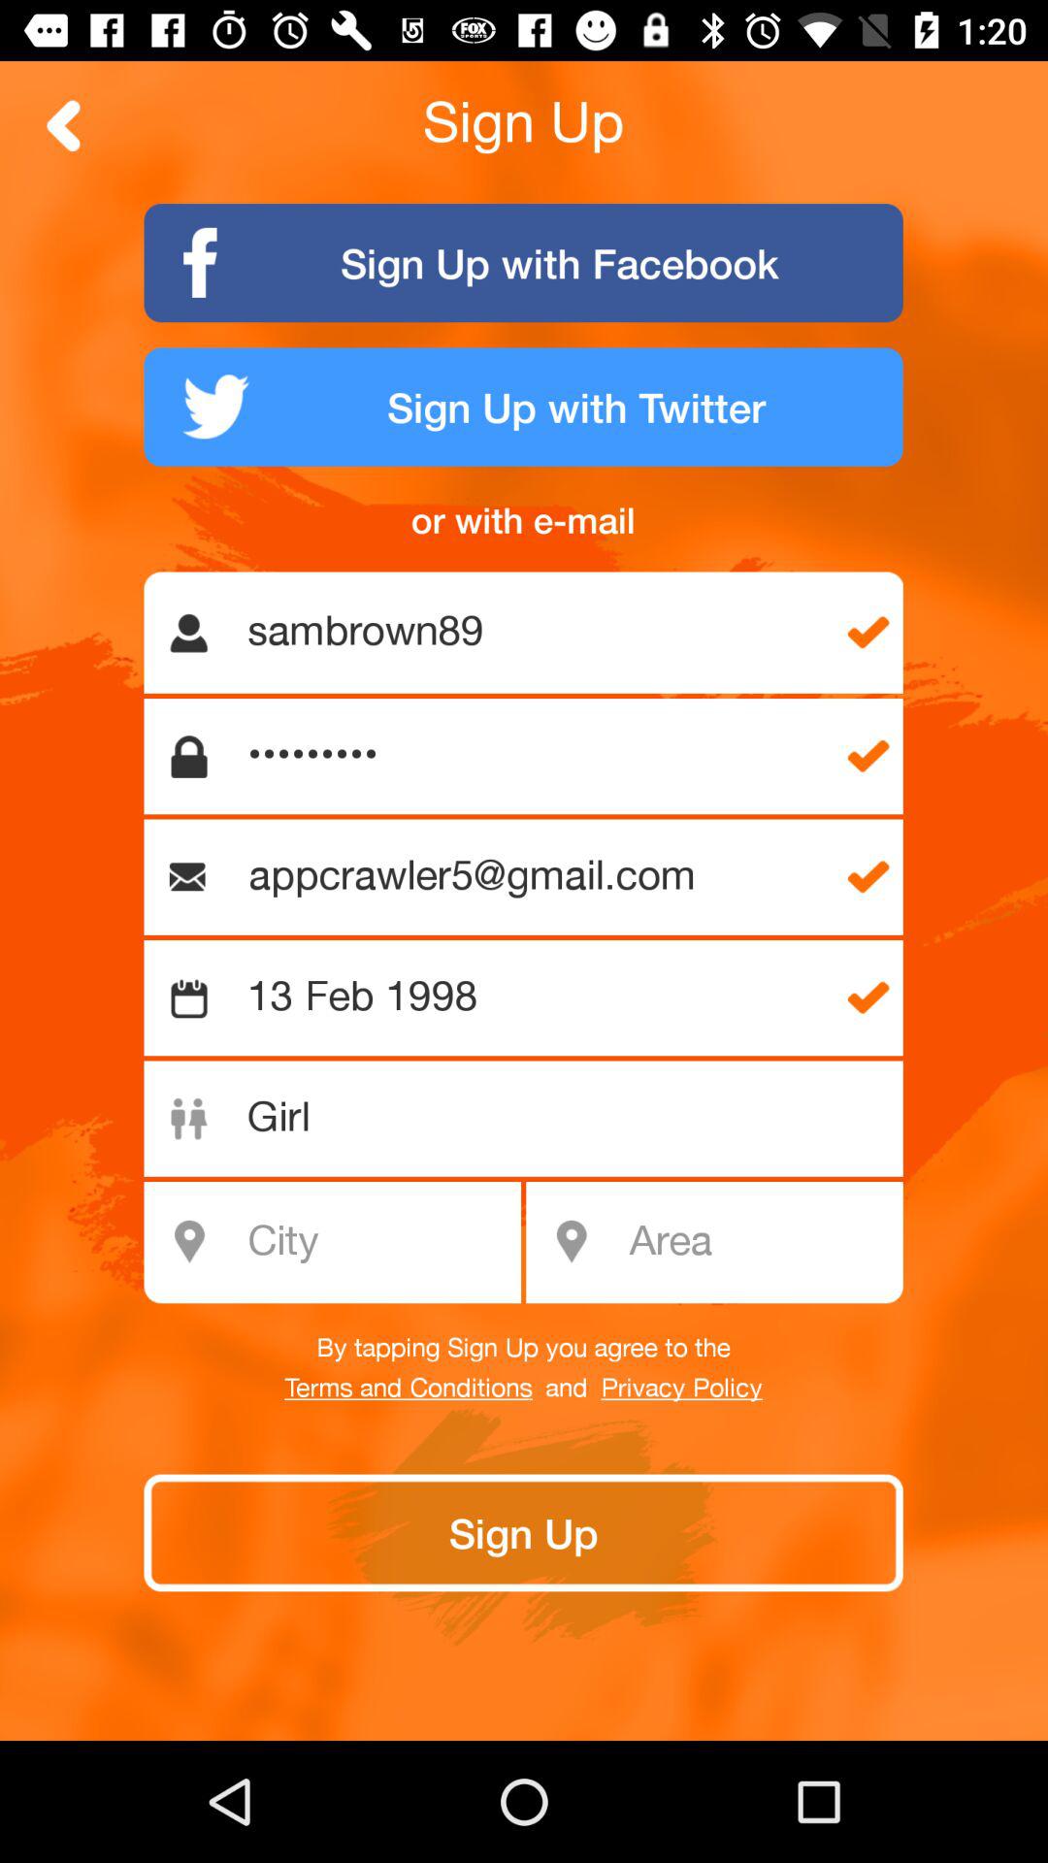 This screenshot has width=1048, height=1863. I want to click on swipe until sambrown89 item, so click(534, 633).